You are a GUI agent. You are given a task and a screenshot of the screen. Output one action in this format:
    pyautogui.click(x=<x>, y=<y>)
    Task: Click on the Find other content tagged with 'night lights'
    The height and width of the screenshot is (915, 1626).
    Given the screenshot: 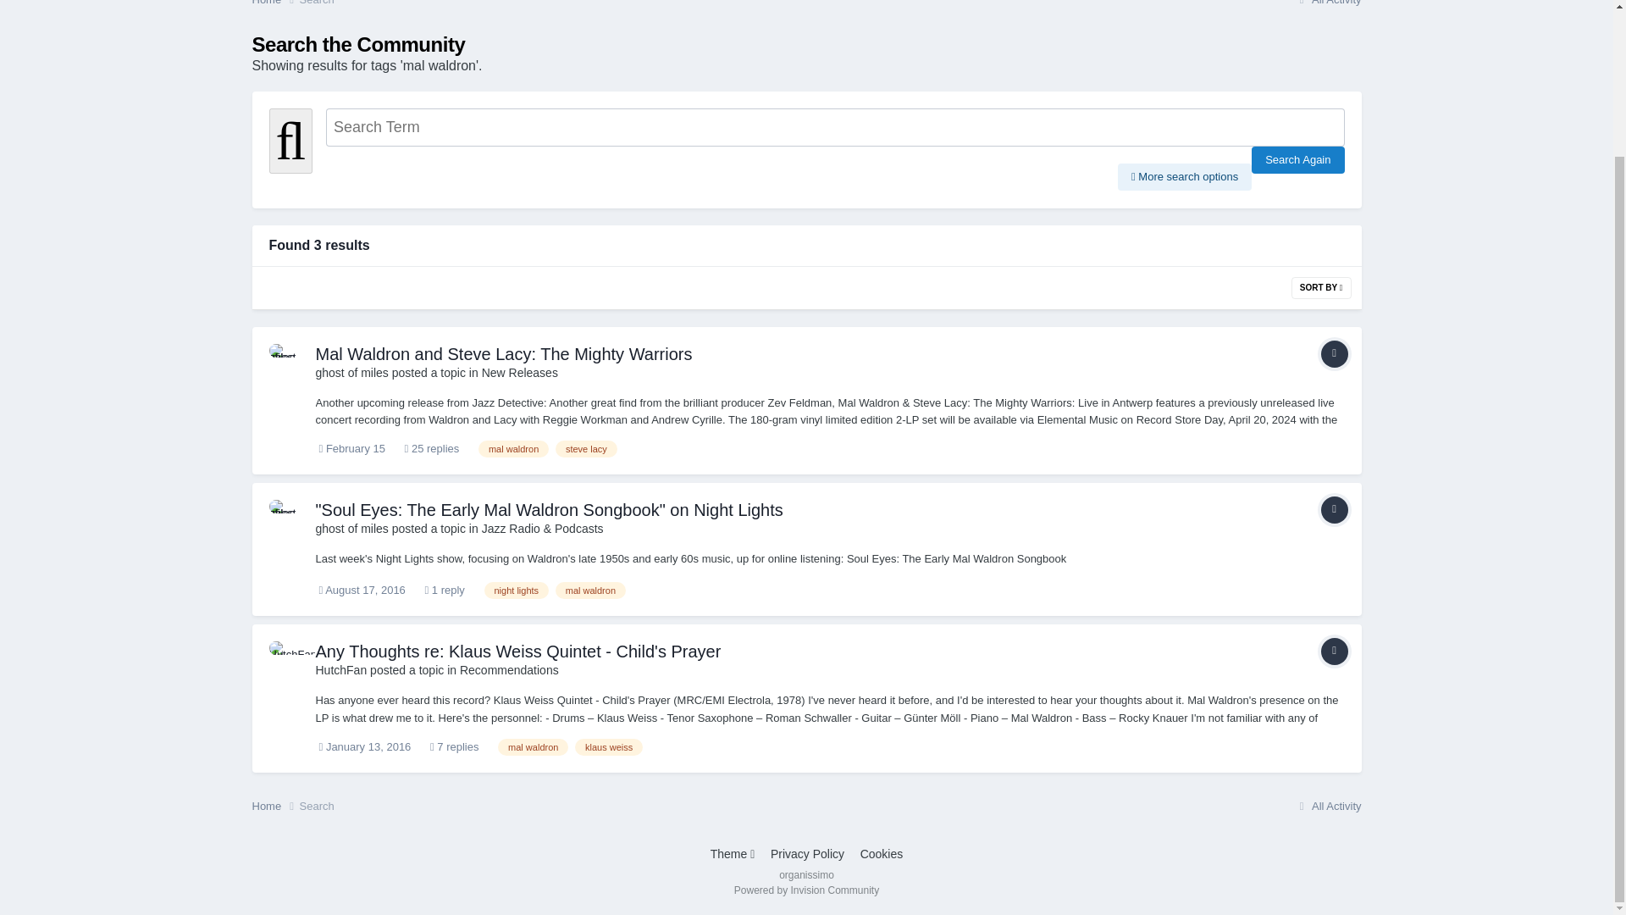 What is the action you would take?
    pyautogui.click(x=517, y=590)
    